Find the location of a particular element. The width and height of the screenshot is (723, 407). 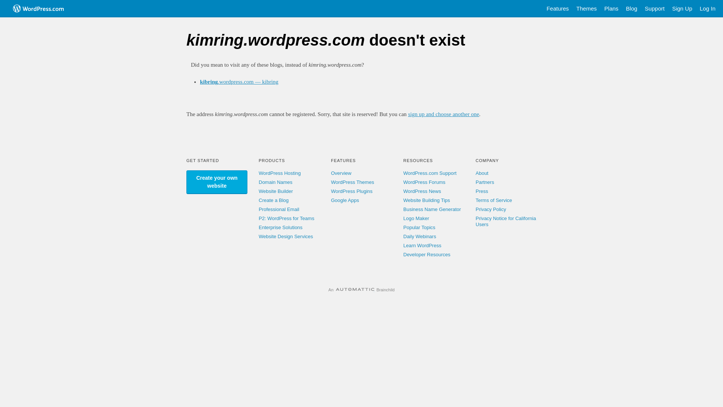

Logo Maker is located at coordinates (416, 219).